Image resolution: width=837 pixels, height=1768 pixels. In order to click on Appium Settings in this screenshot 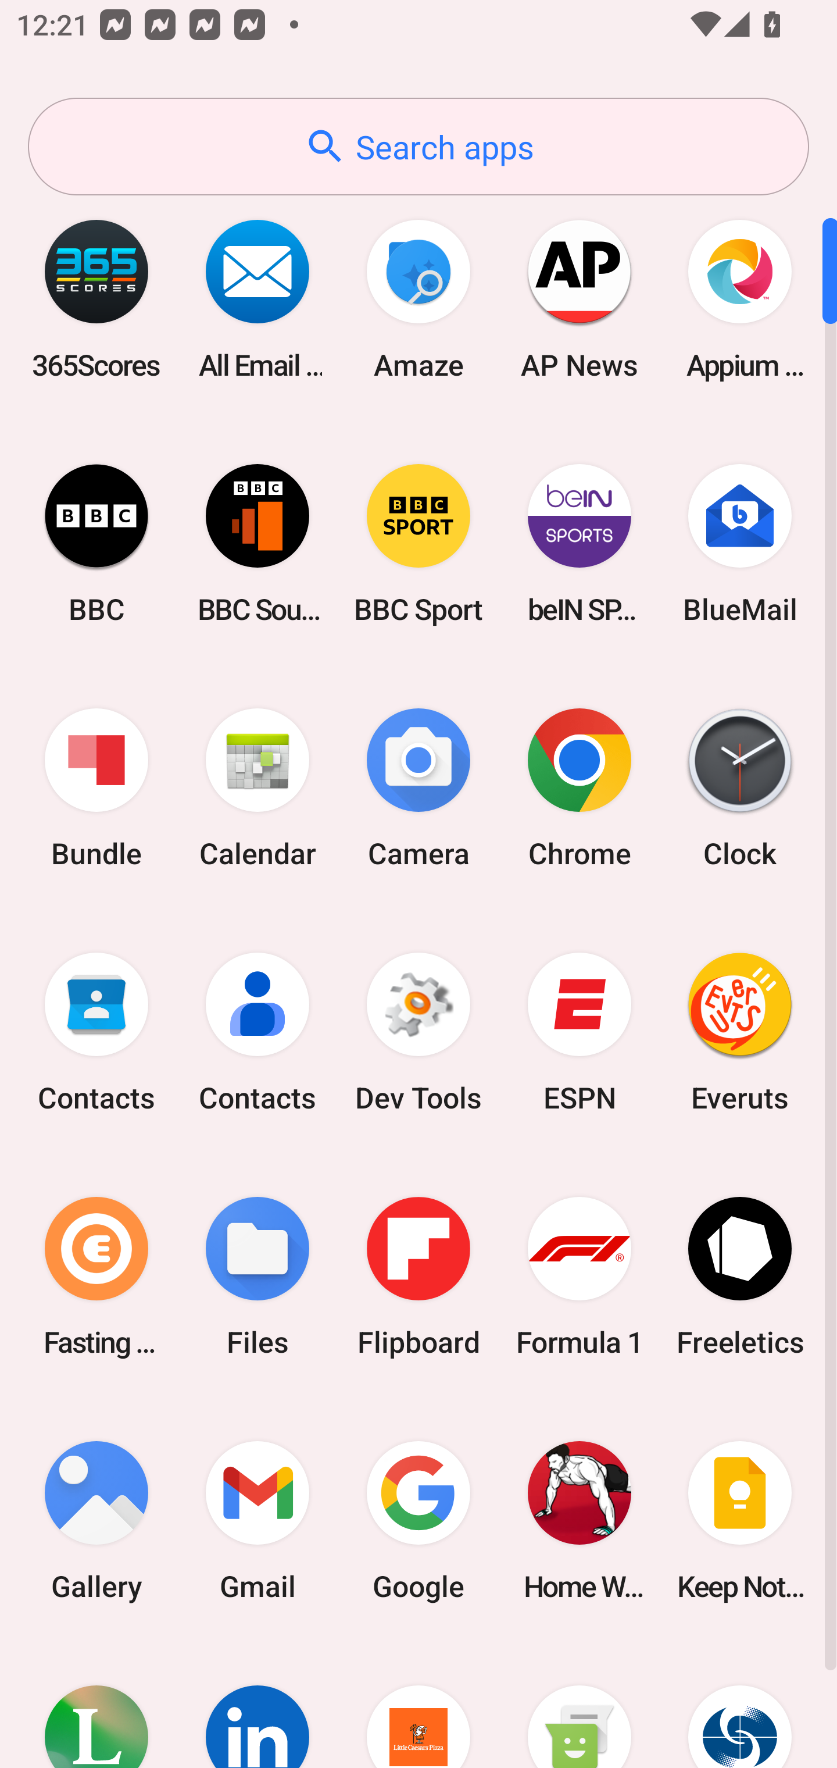, I will do `click(740, 299)`.